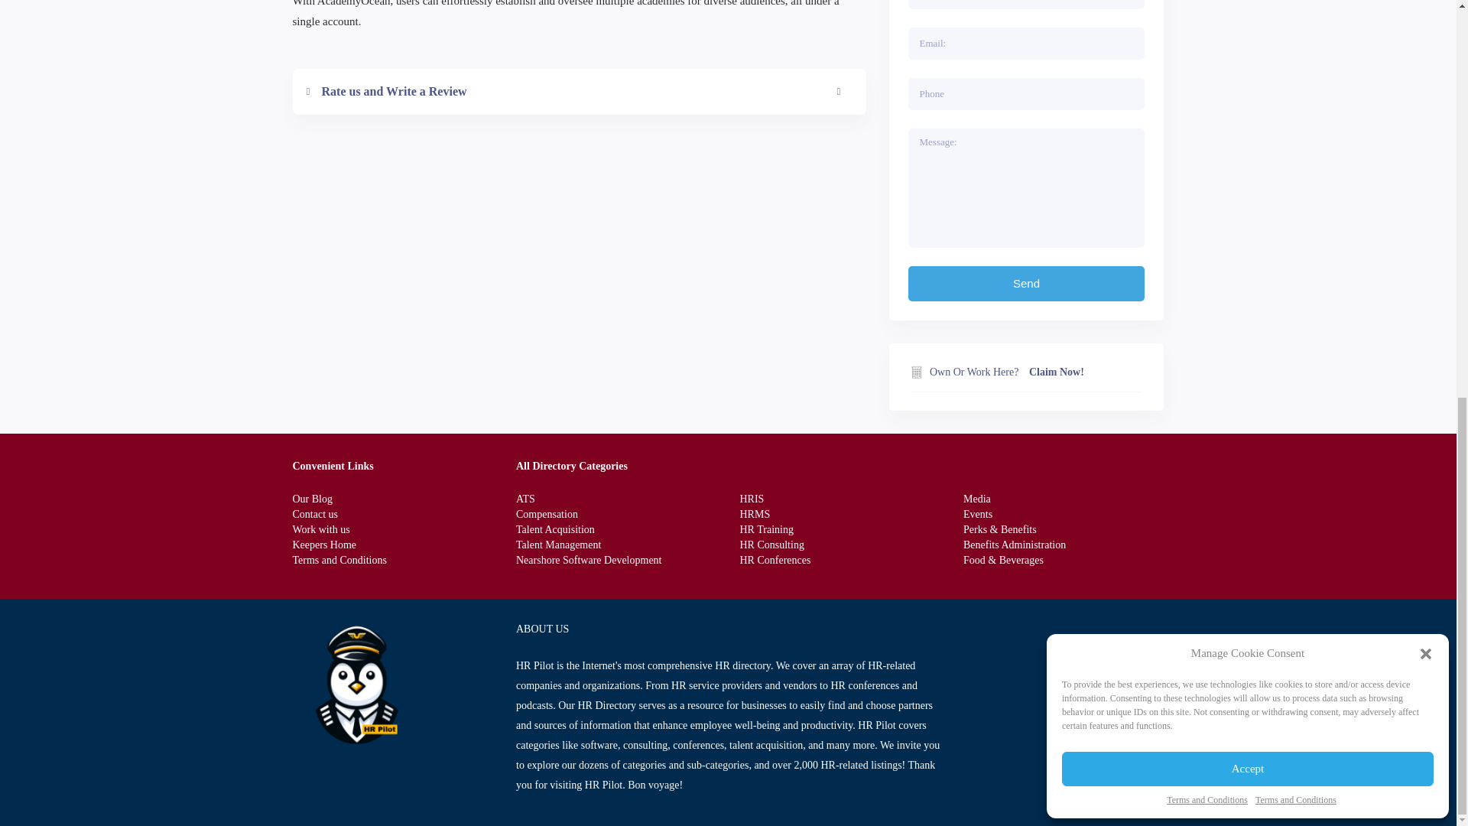 This screenshot has height=826, width=1468. Describe the element at coordinates (1295, 36) in the screenshot. I see `Terms and Conditions` at that location.